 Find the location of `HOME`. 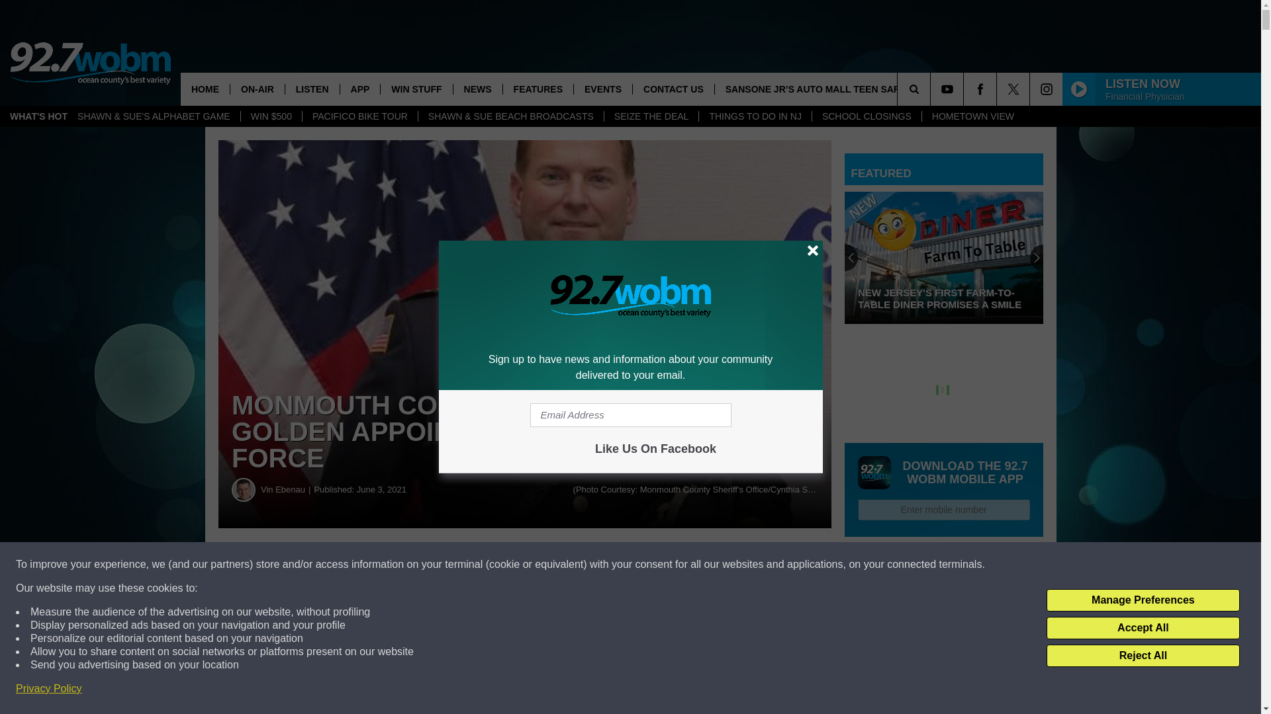

HOME is located at coordinates (205, 89).